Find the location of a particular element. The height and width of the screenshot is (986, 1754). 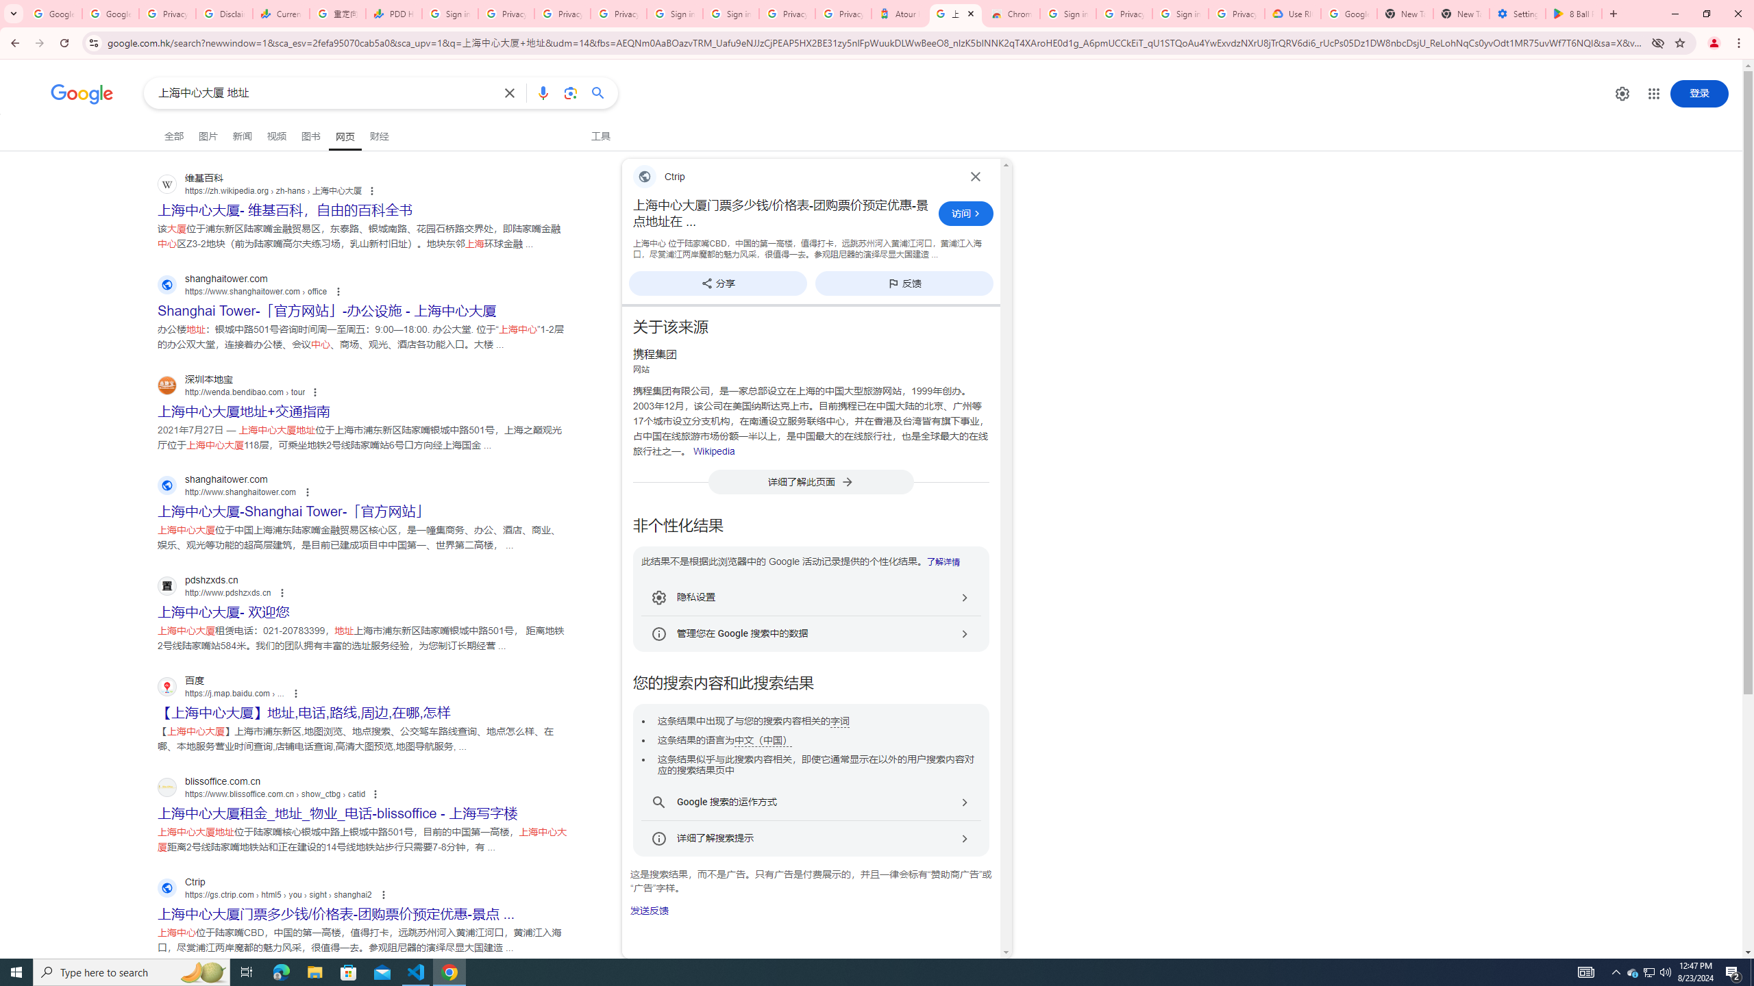

Sign in - Google Accounts is located at coordinates (674, 14).